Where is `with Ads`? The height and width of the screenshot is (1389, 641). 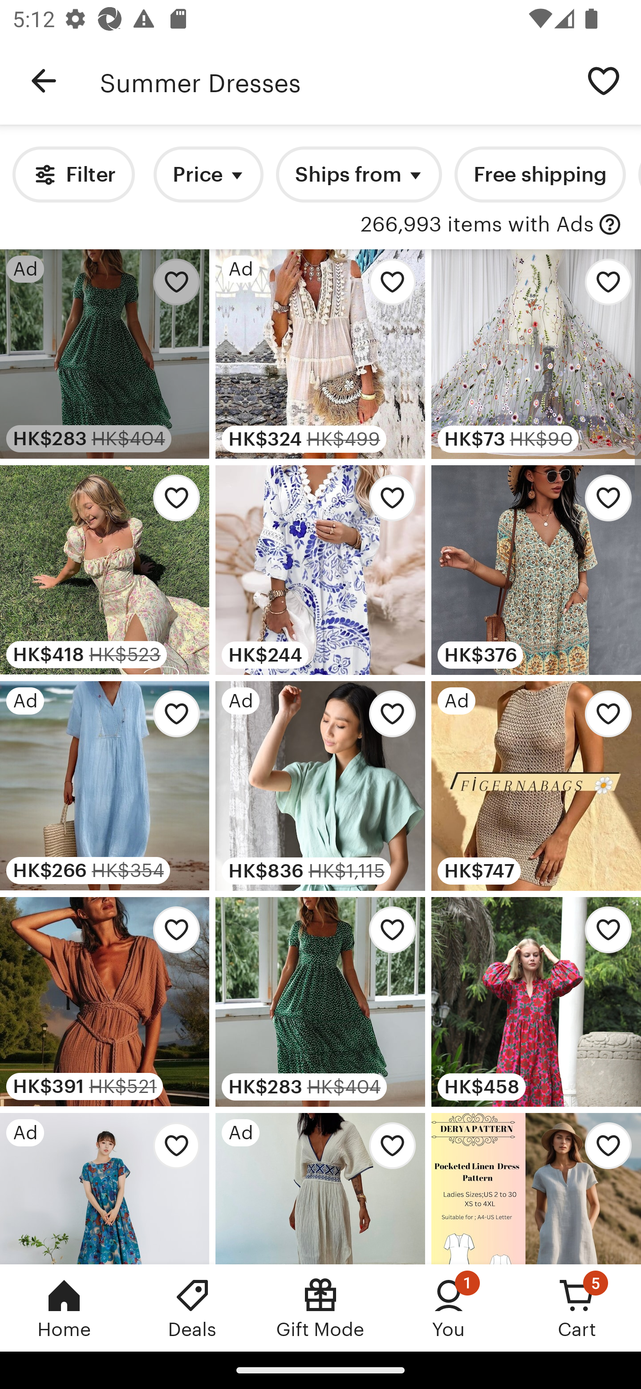
with Ads is located at coordinates (610, 225).